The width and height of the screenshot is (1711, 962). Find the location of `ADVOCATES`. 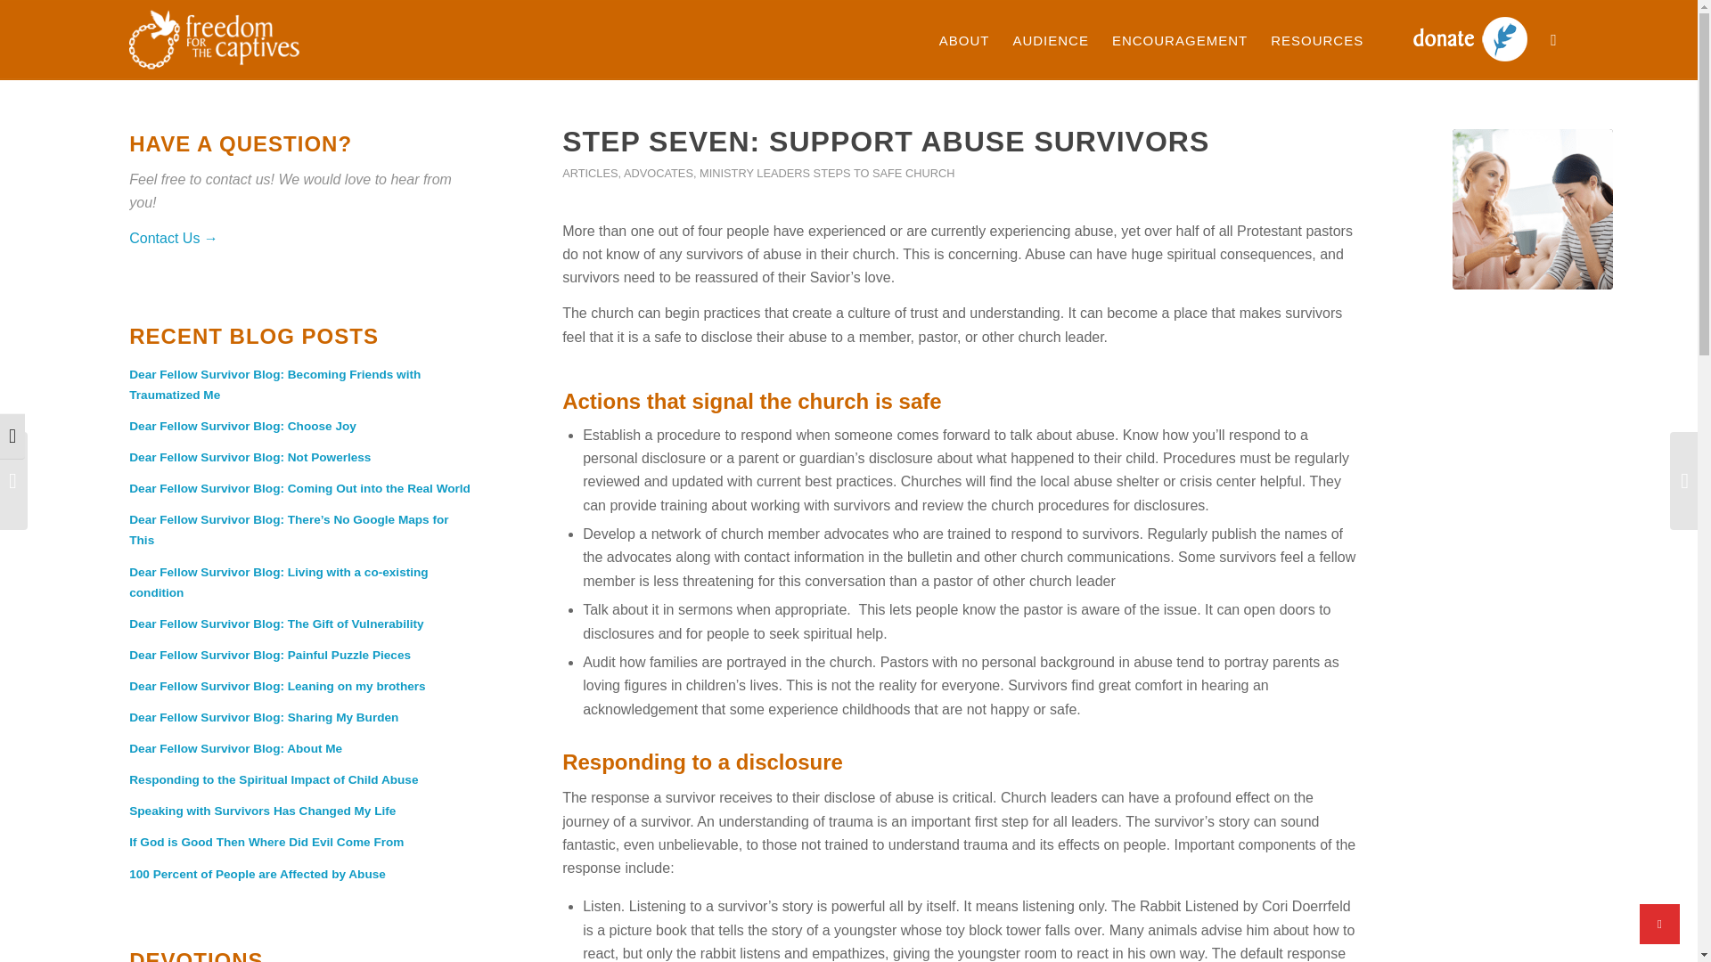

ADVOCATES is located at coordinates (658, 173).